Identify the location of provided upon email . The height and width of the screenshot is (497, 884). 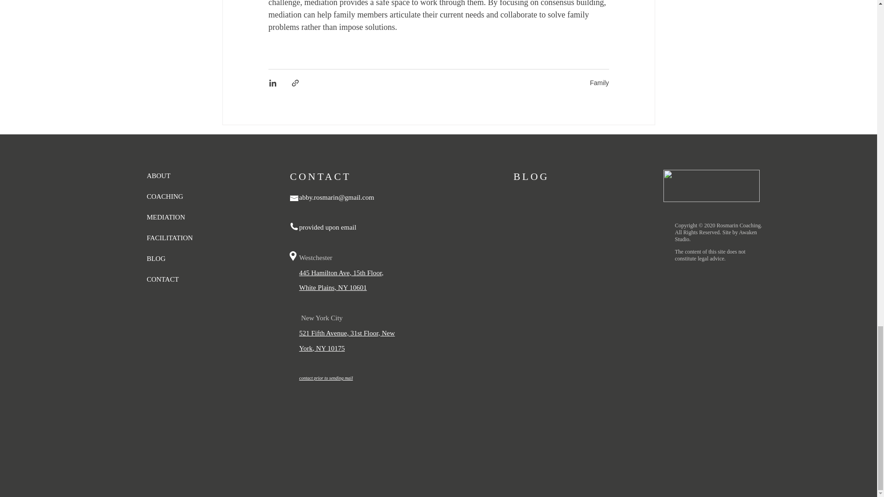
(329, 235).